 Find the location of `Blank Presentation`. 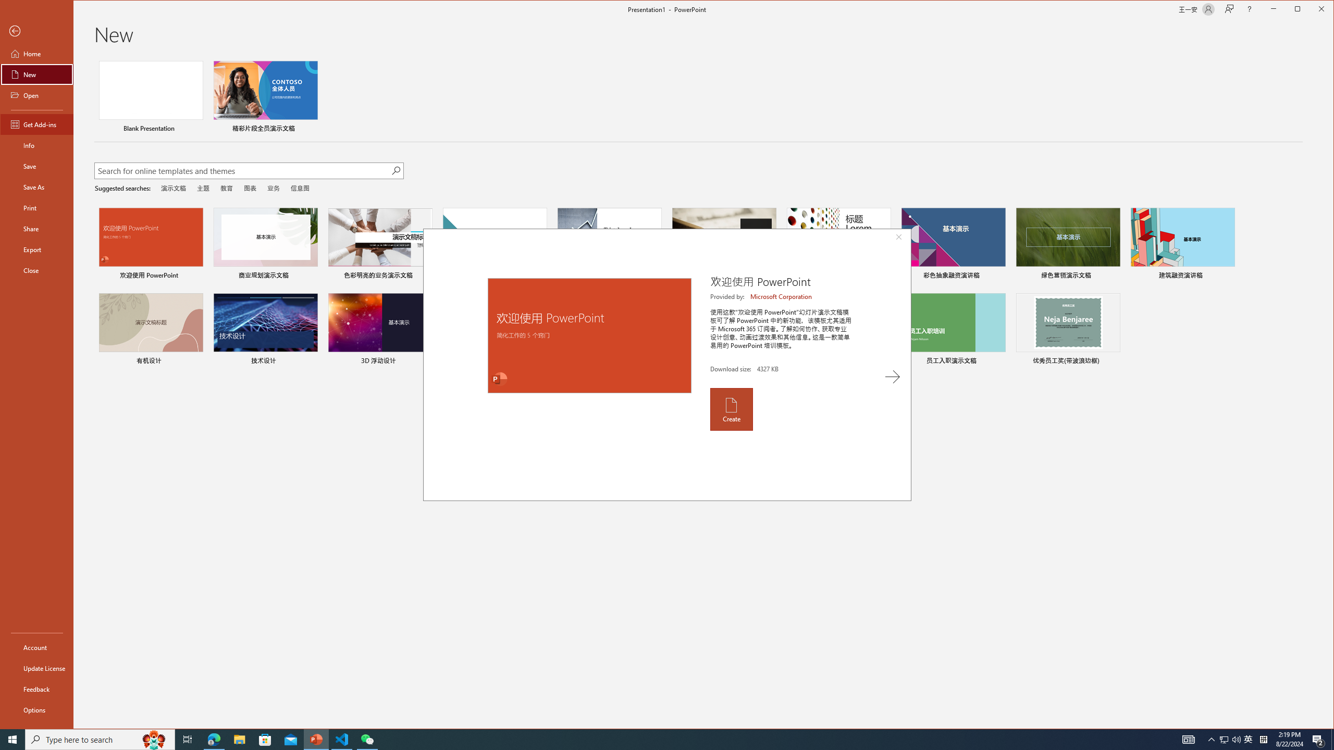

Blank Presentation is located at coordinates (150, 98).